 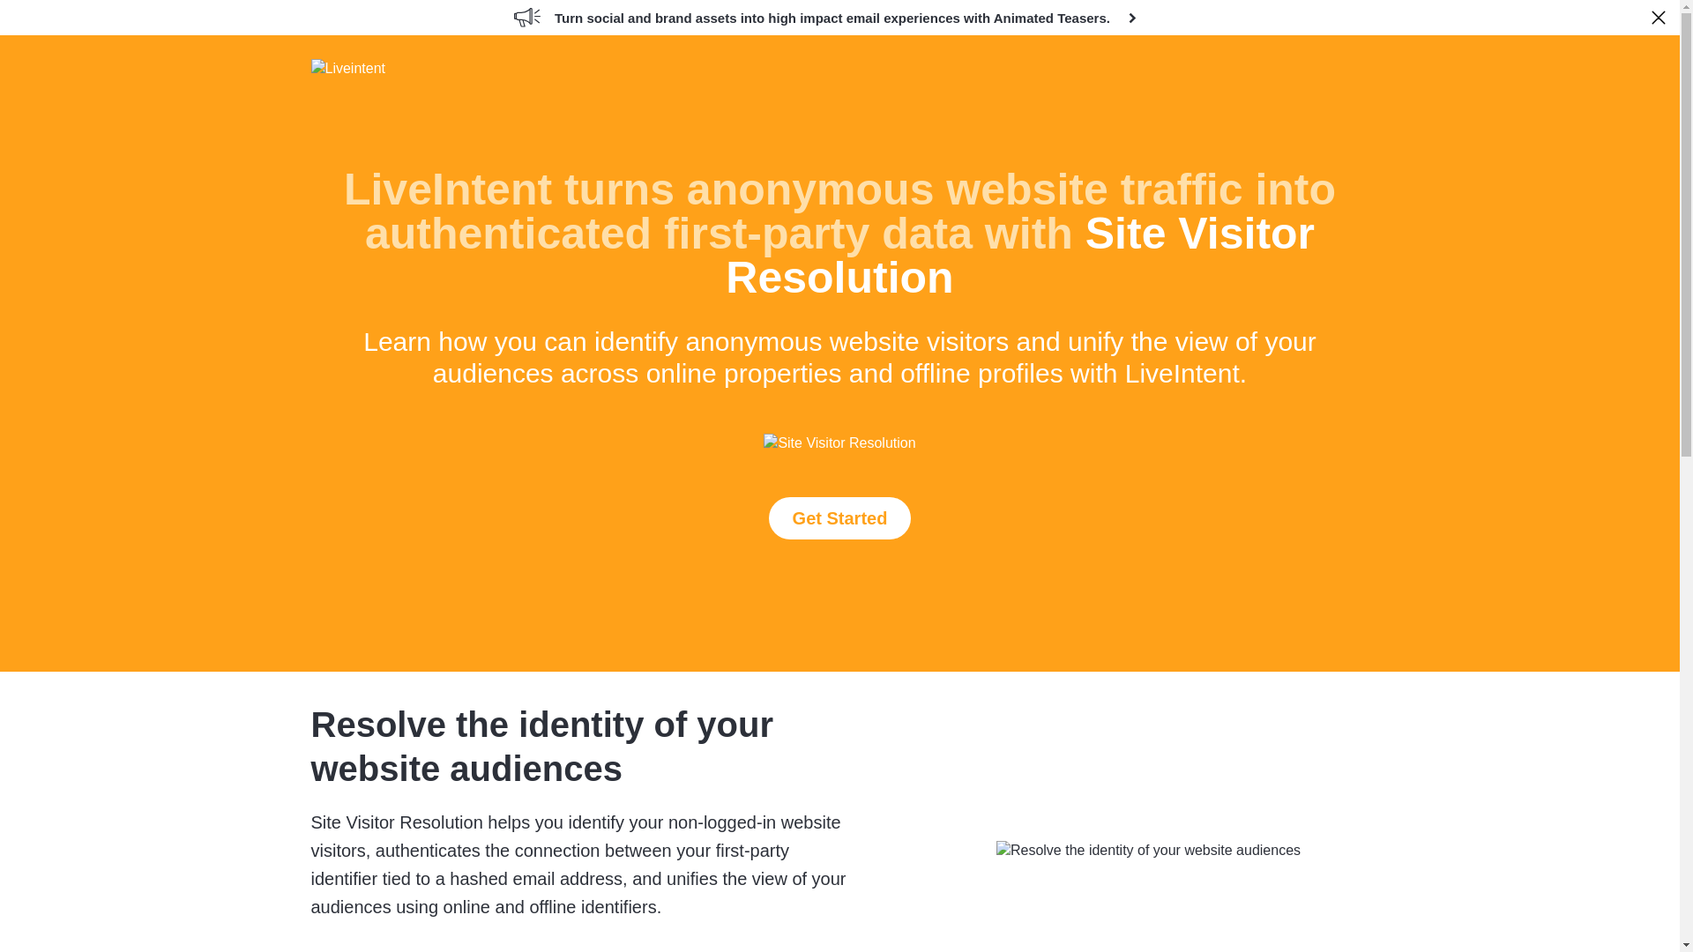 What do you see at coordinates (839, 518) in the screenshot?
I see `Get Started` at bounding box center [839, 518].